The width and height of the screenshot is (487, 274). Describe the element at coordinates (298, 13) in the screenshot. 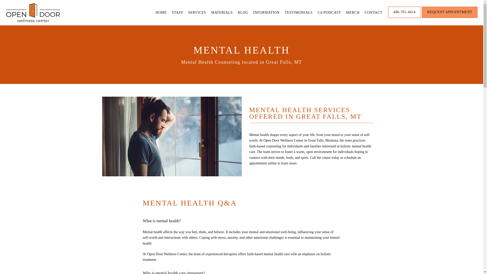

I see `TESTIMONIALS` at that location.